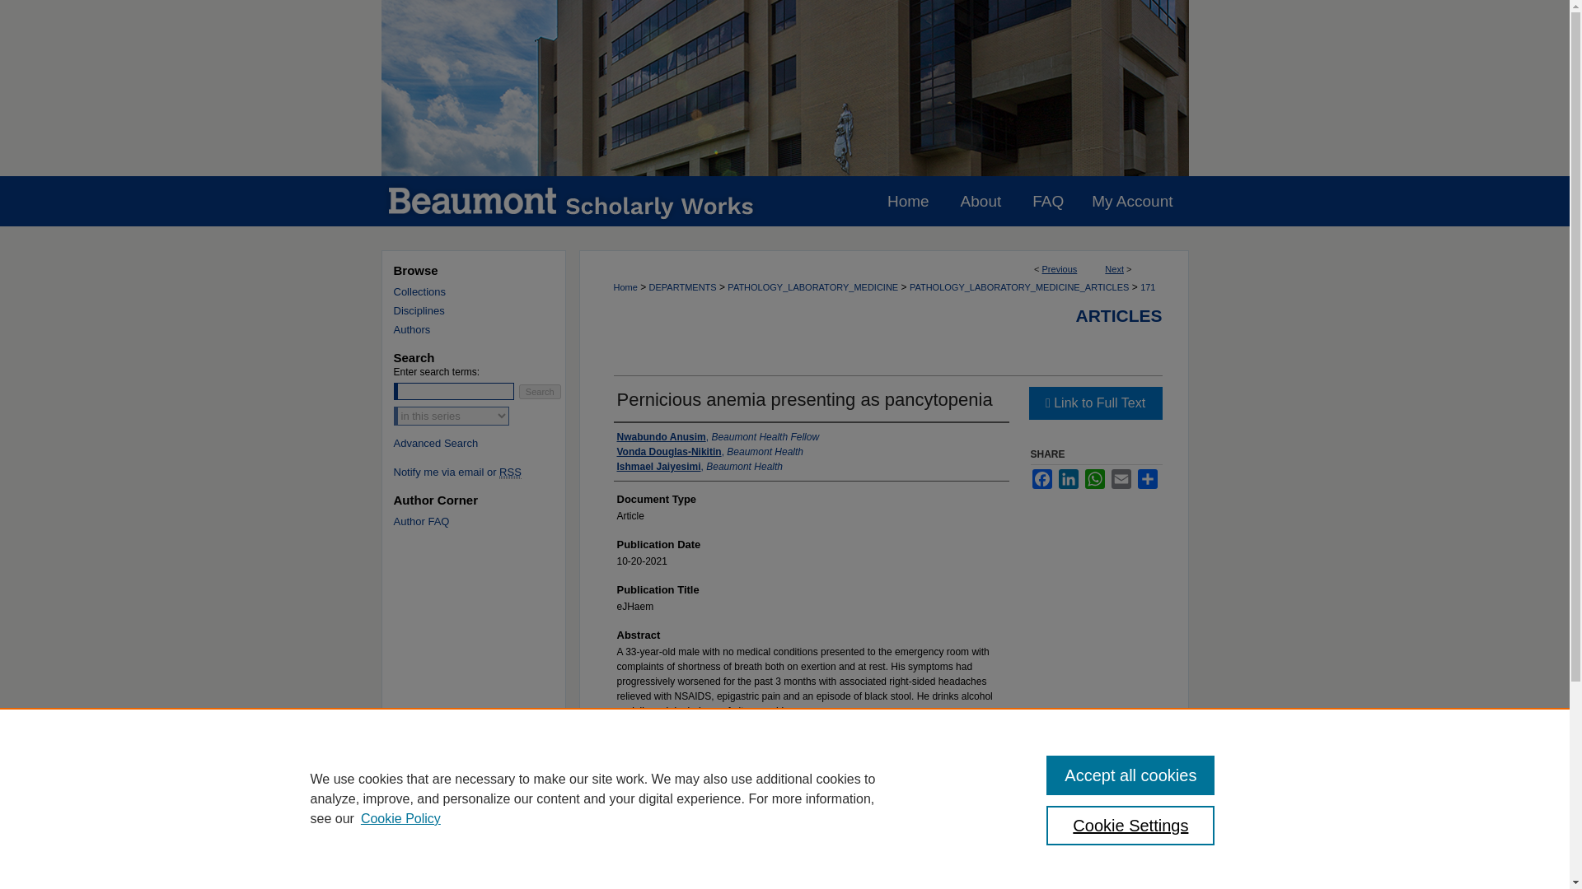 The height and width of the screenshot is (889, 1582). Describe the element at coordinates (981, 201) in the screenshot. I see `About` at that location.